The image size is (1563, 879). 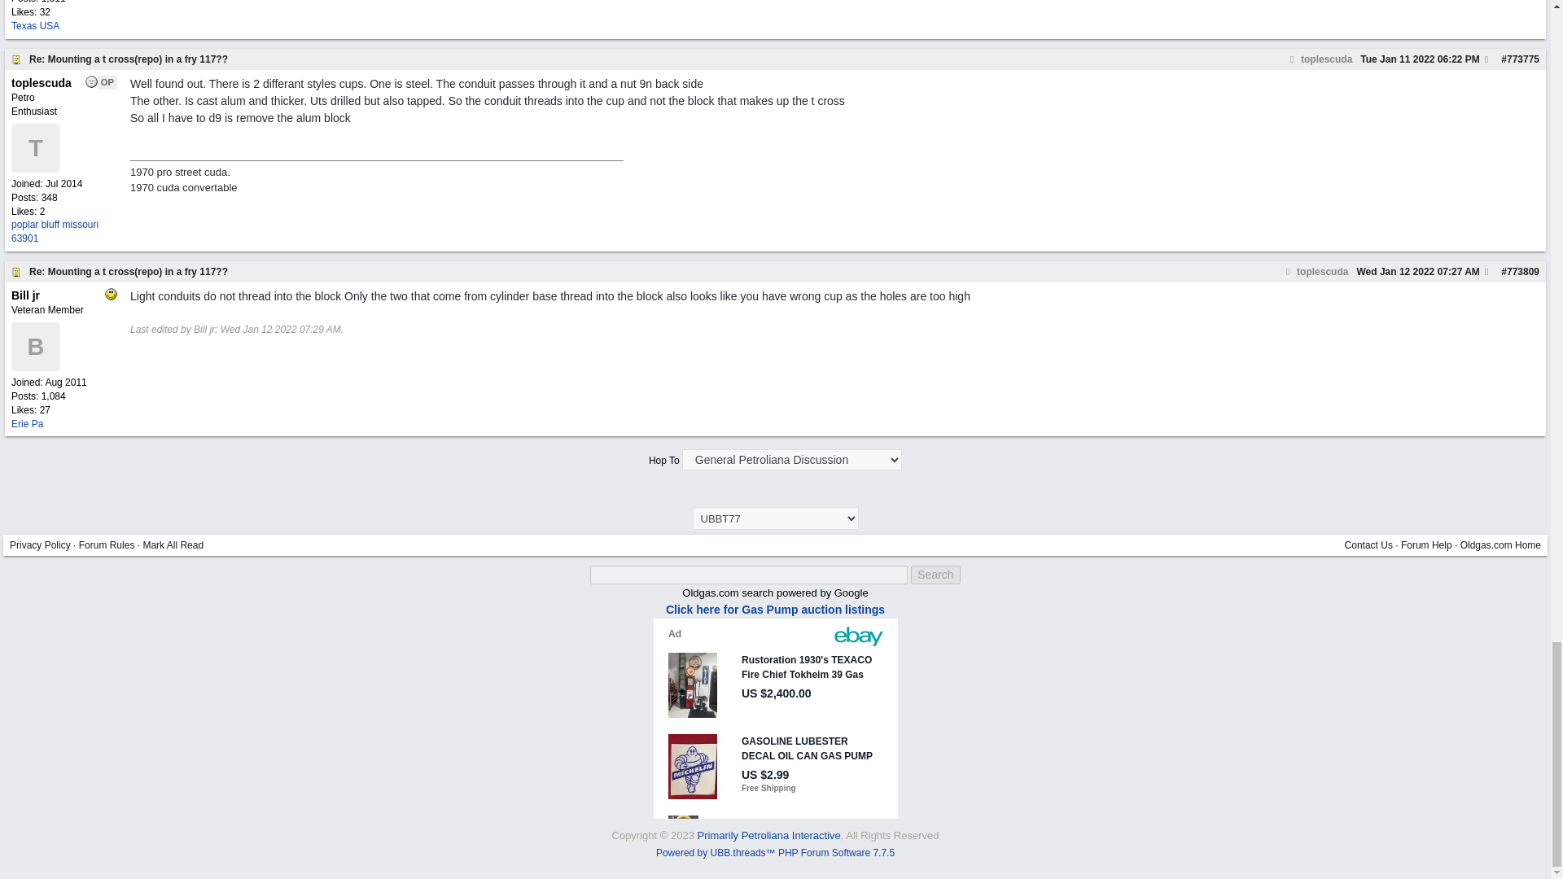 I want to click on Search, so click(x=935, y=575).